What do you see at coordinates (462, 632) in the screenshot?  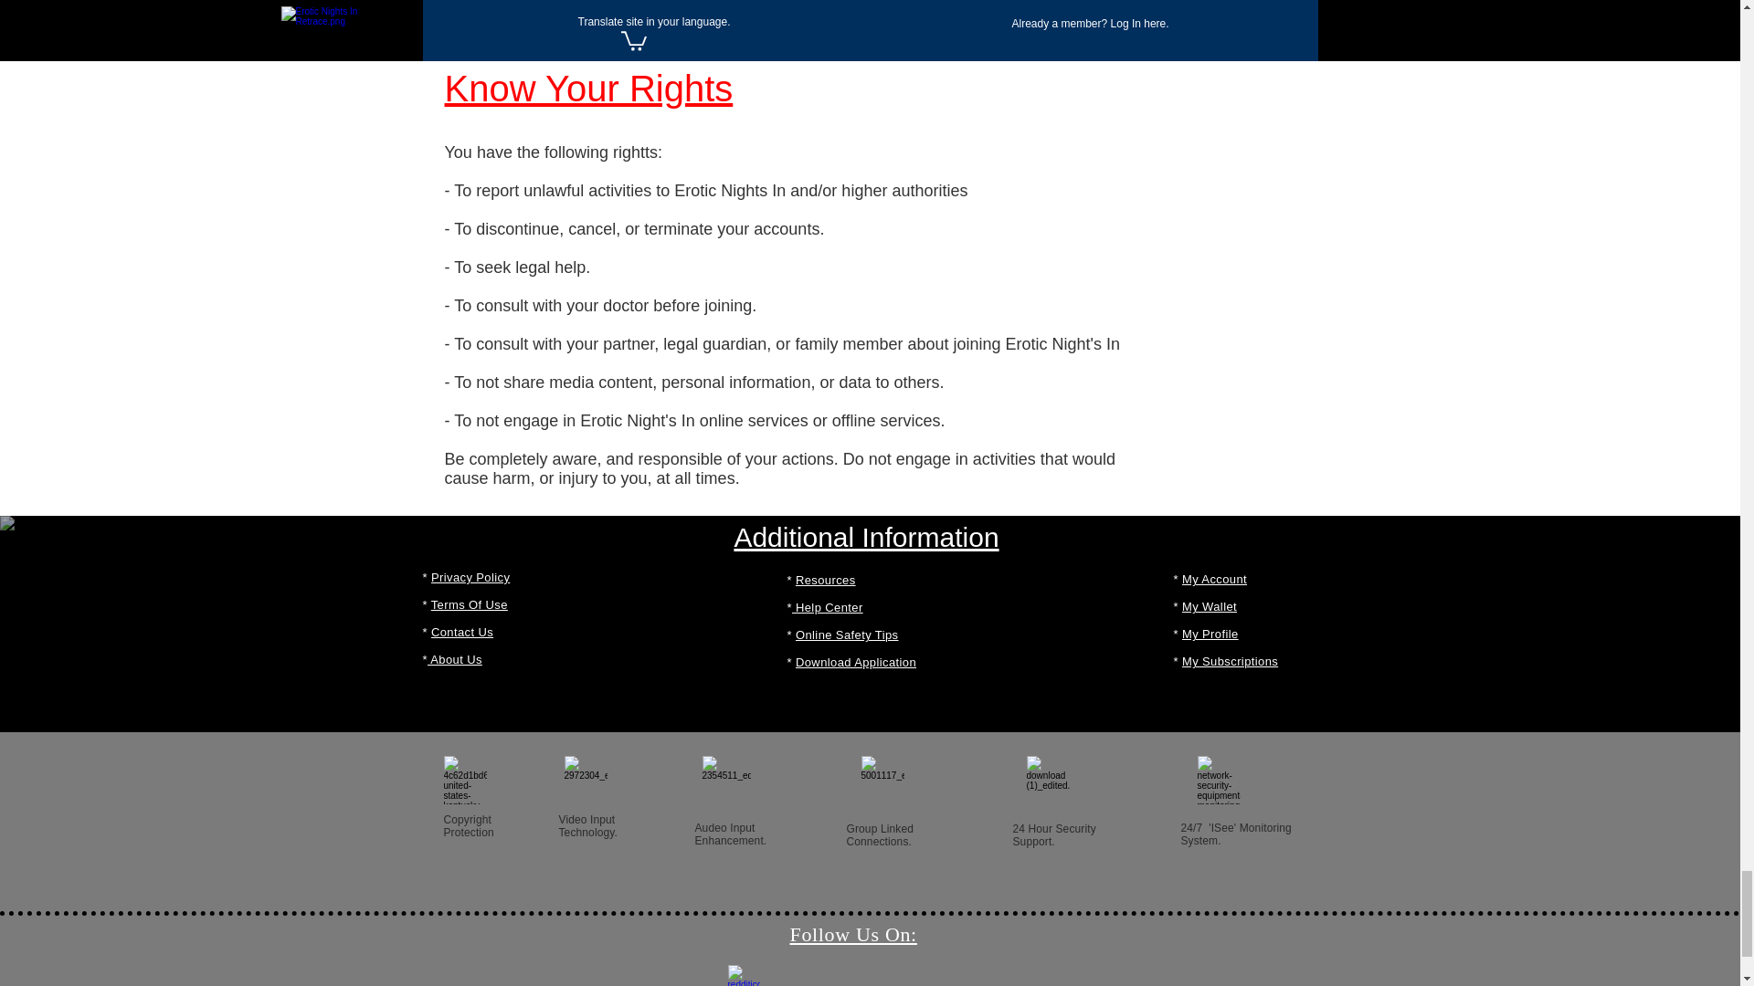 I see `Contact Us` at bounding box center [462, 632].